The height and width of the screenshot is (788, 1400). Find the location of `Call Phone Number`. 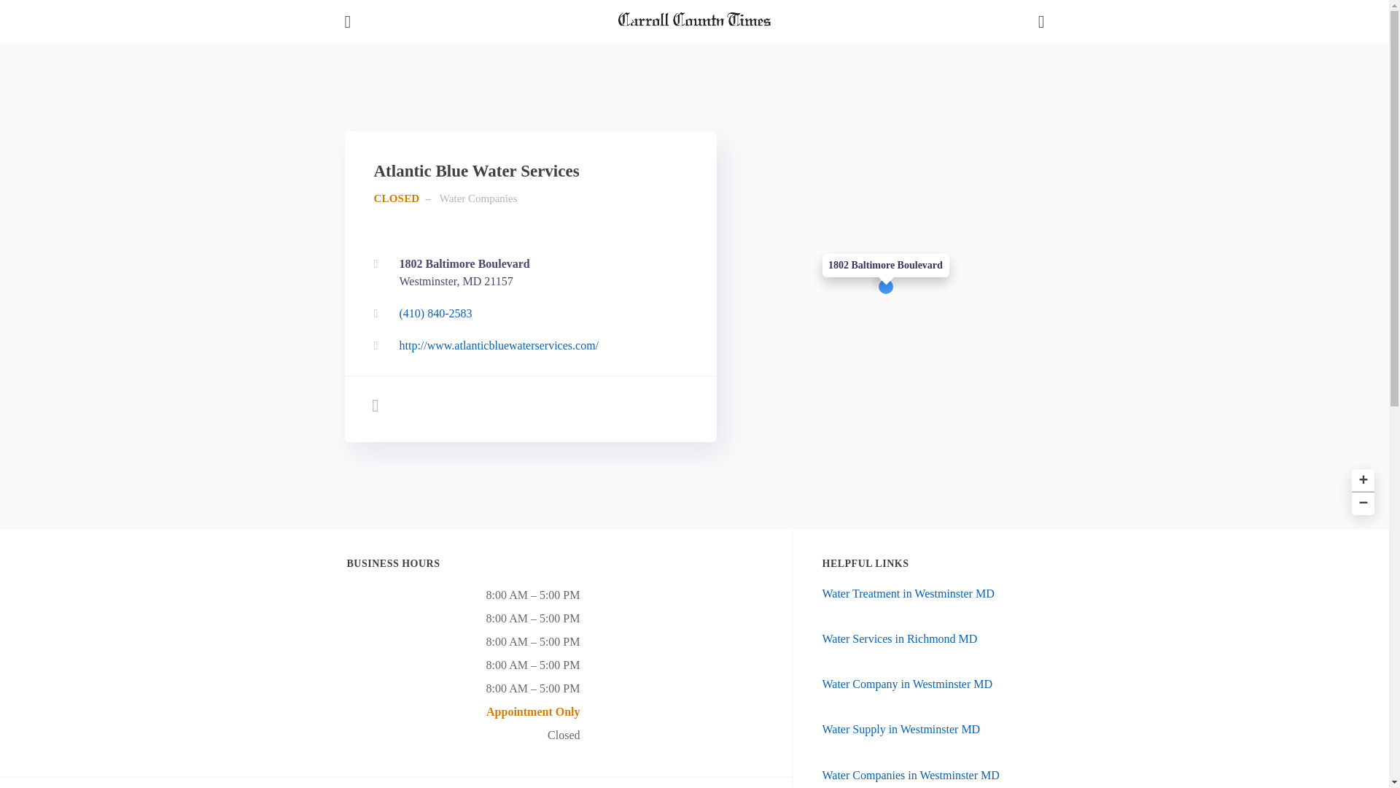

Call Phone Number is located at coordinates (526, 314).